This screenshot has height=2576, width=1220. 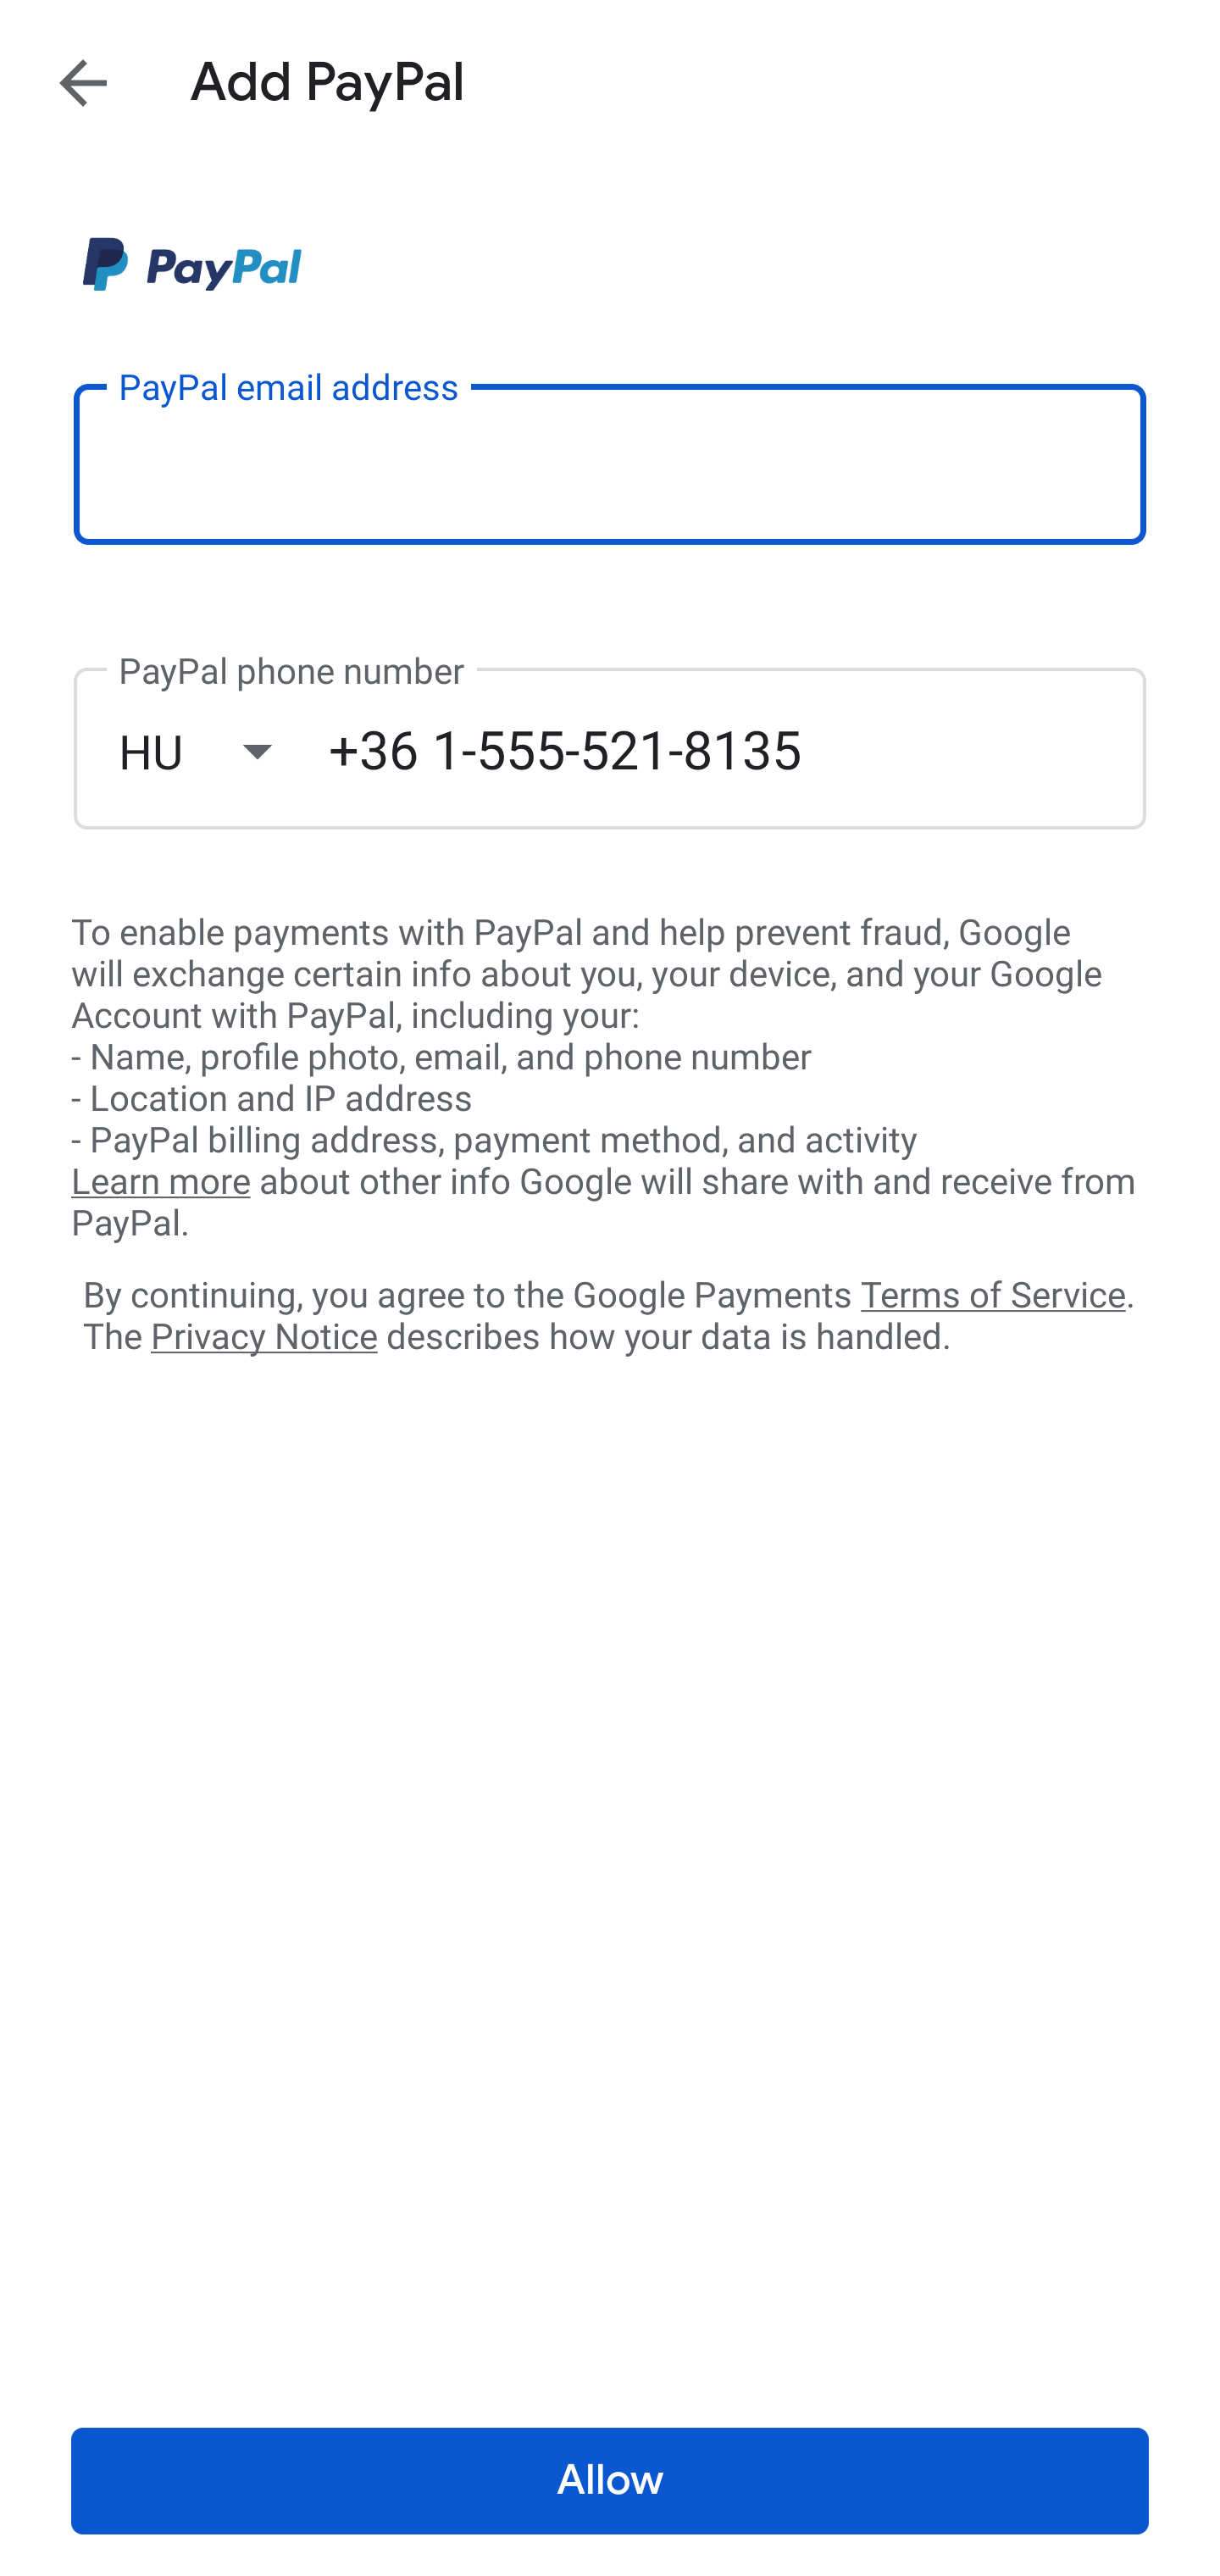 What do you see at coordinates (223, 751) in the screenshot?
I see `HU` at bounding box center [223, 751].